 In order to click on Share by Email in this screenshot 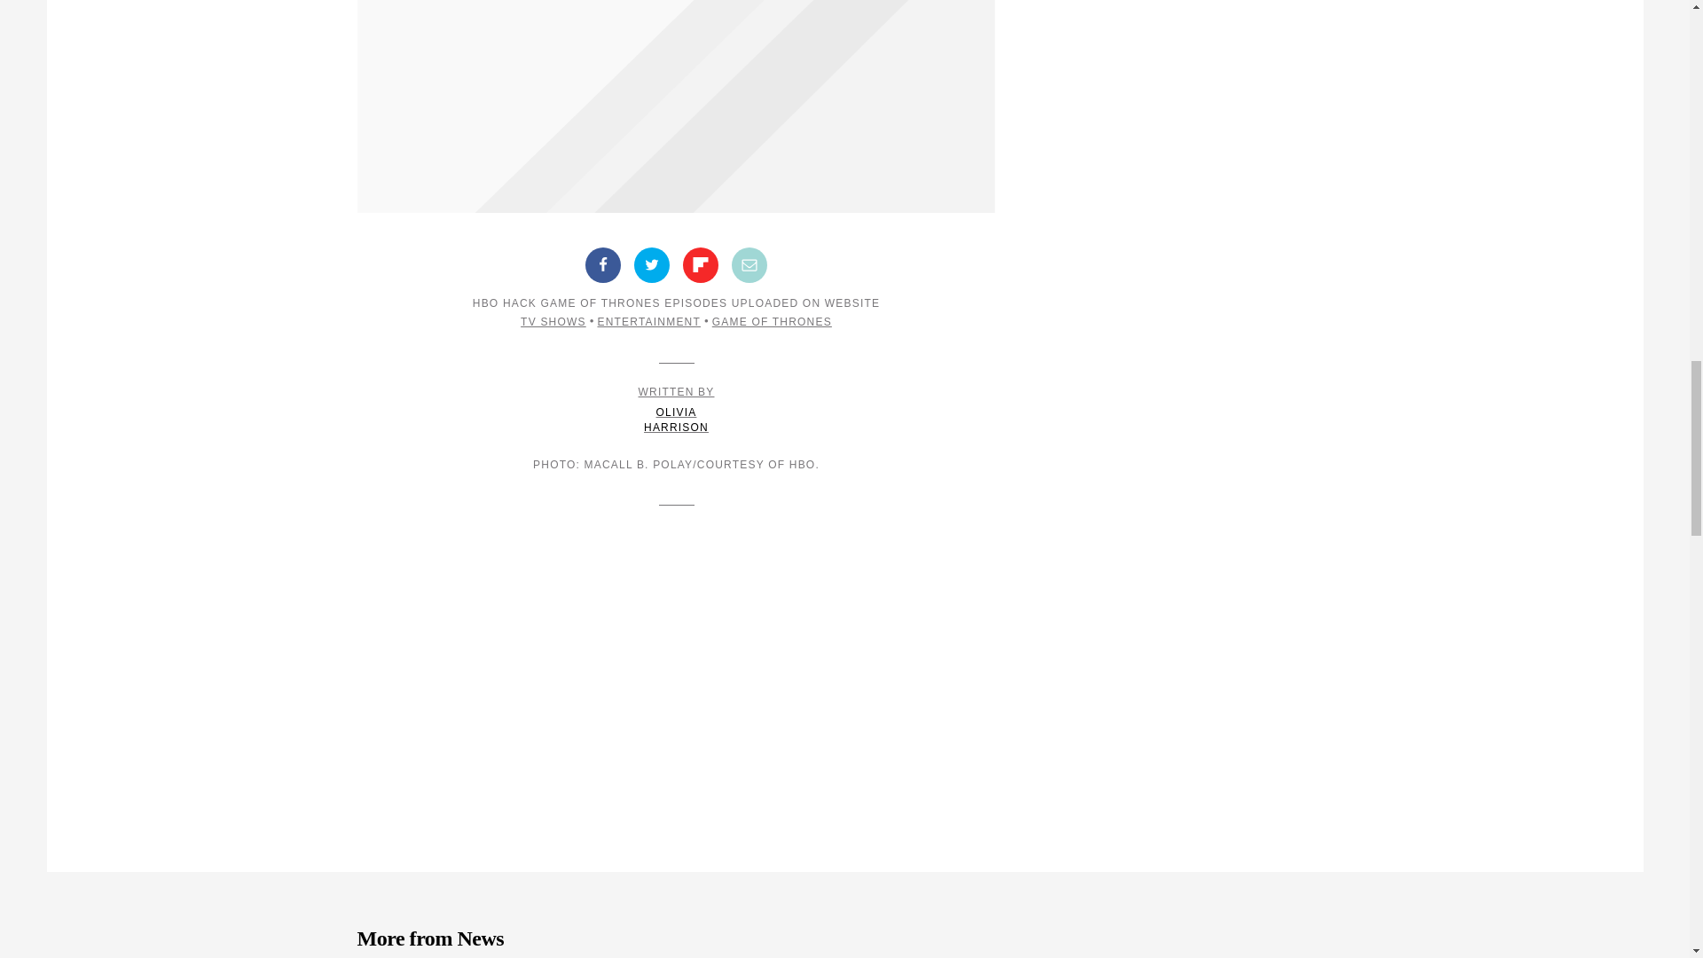, I will do `click(749, 264)`.